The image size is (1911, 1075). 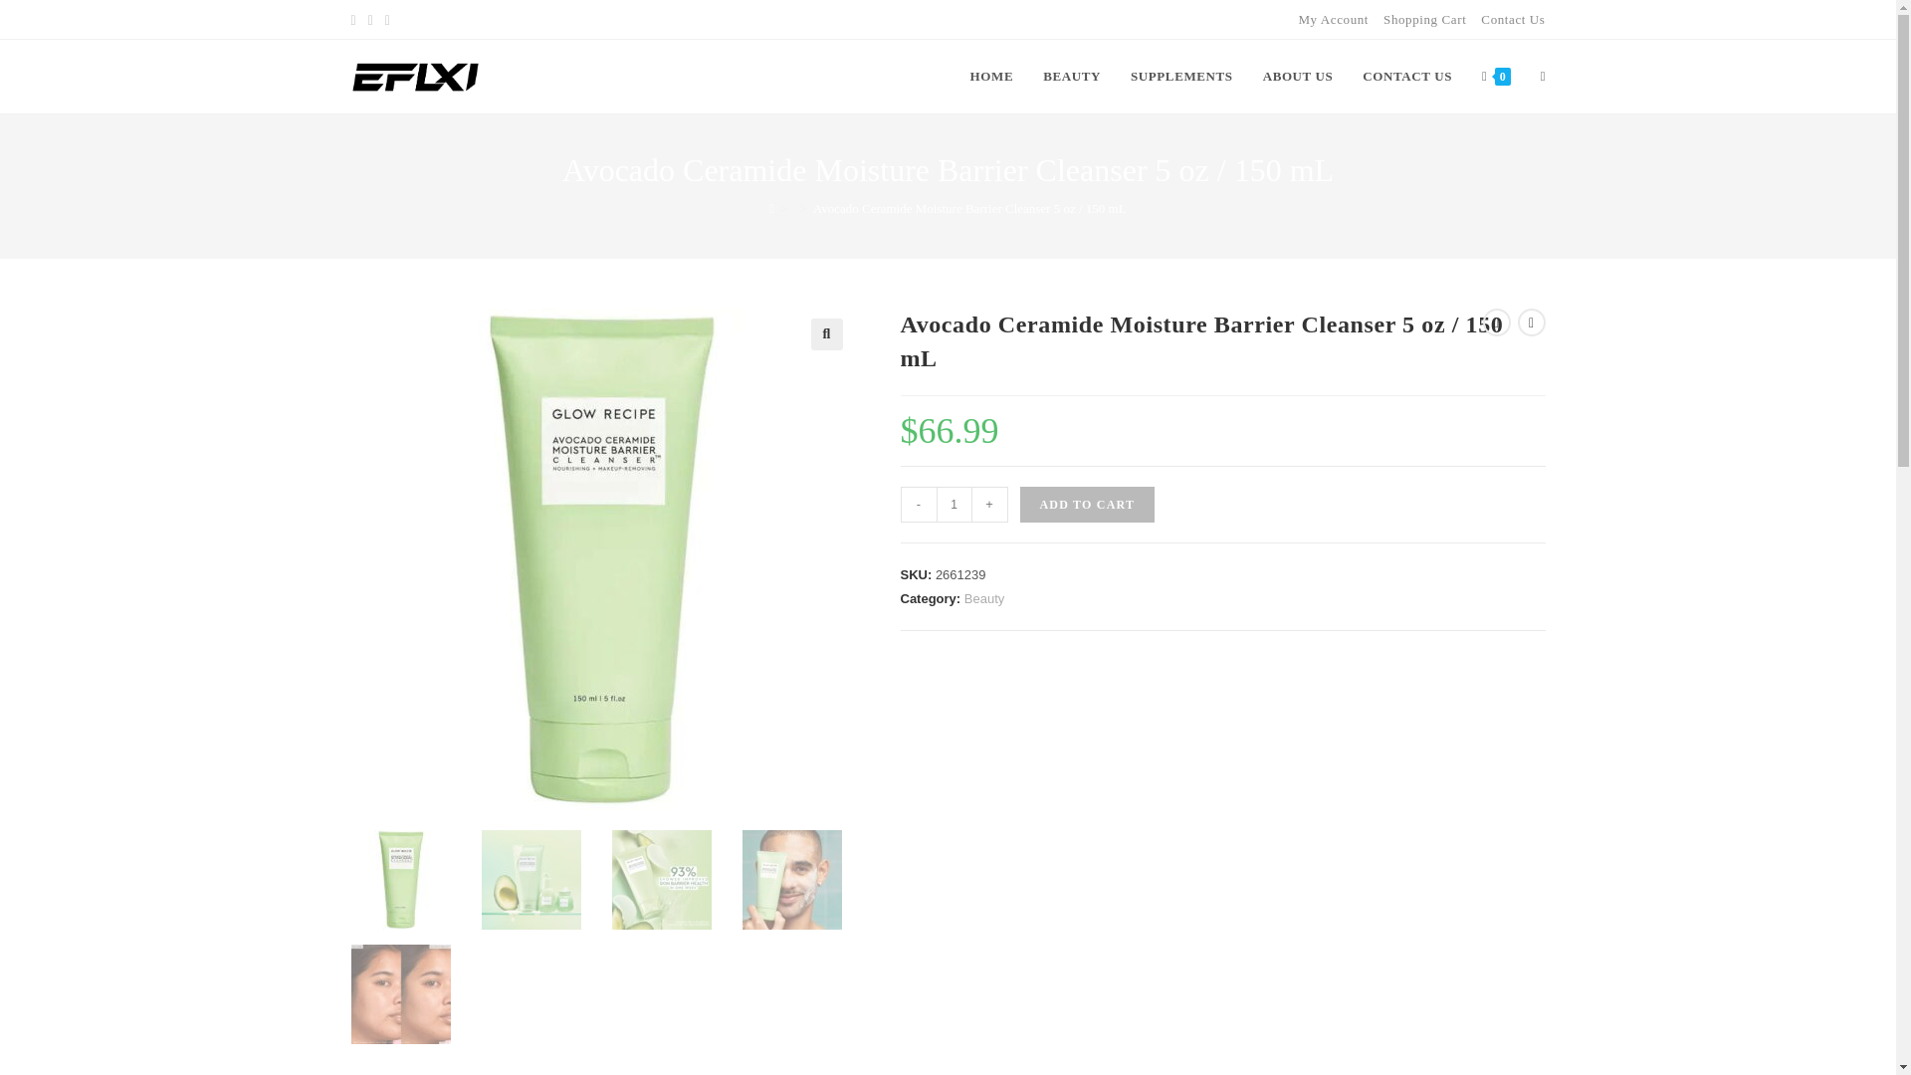 I want to click on ABOUT US, so click(x=1298, y=76).